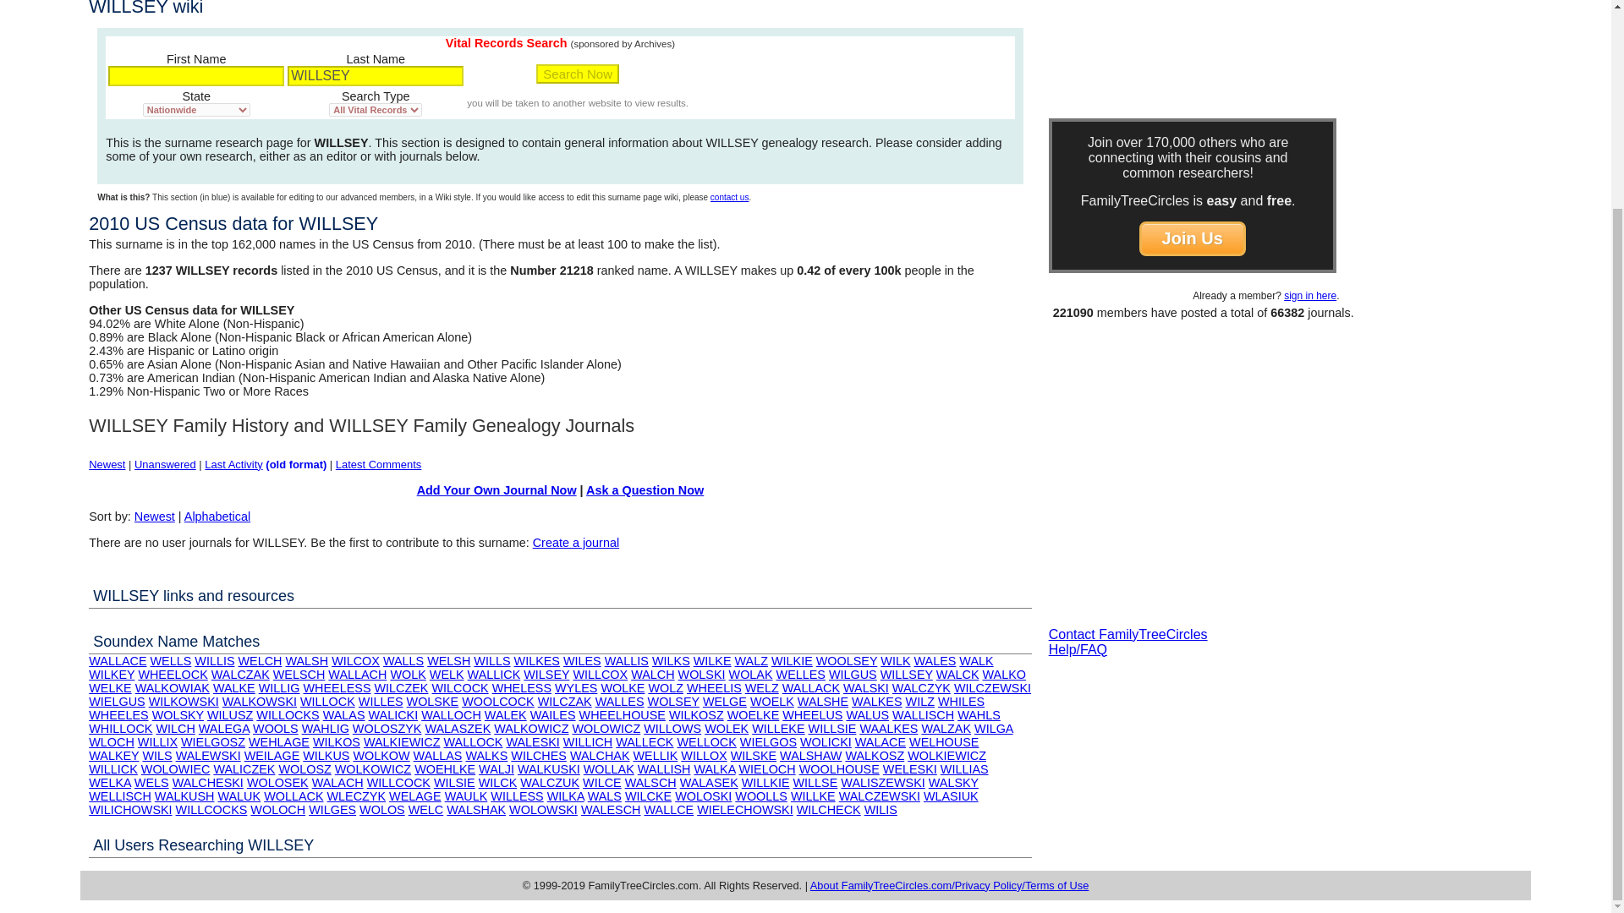 This screenshot has height=913, width=1624. Describe the element at coordinates (577, 74) in the screenshot. I see `Search Now` at that location.